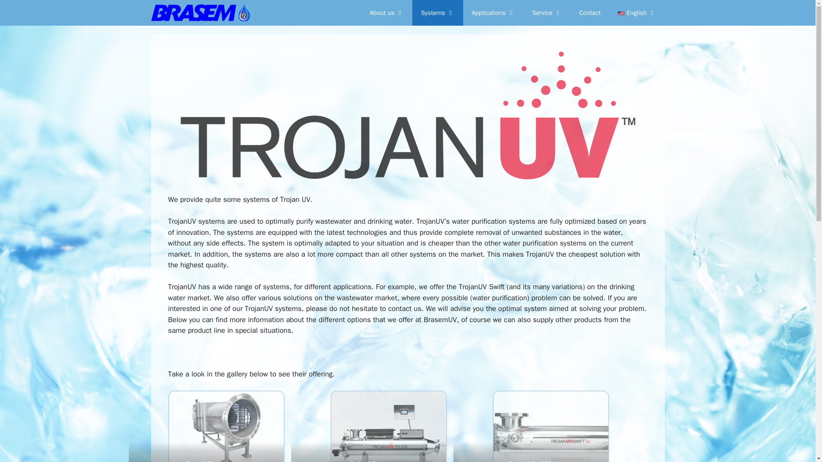  I want to click on Brasem UV, so click(204, 13).